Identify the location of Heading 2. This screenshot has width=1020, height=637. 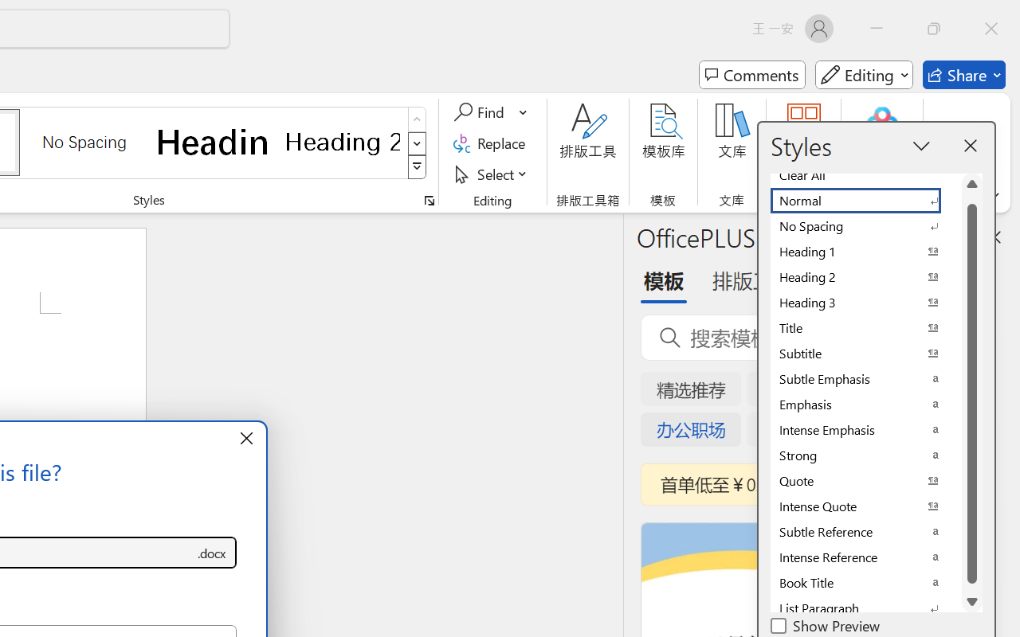
(343, 142).